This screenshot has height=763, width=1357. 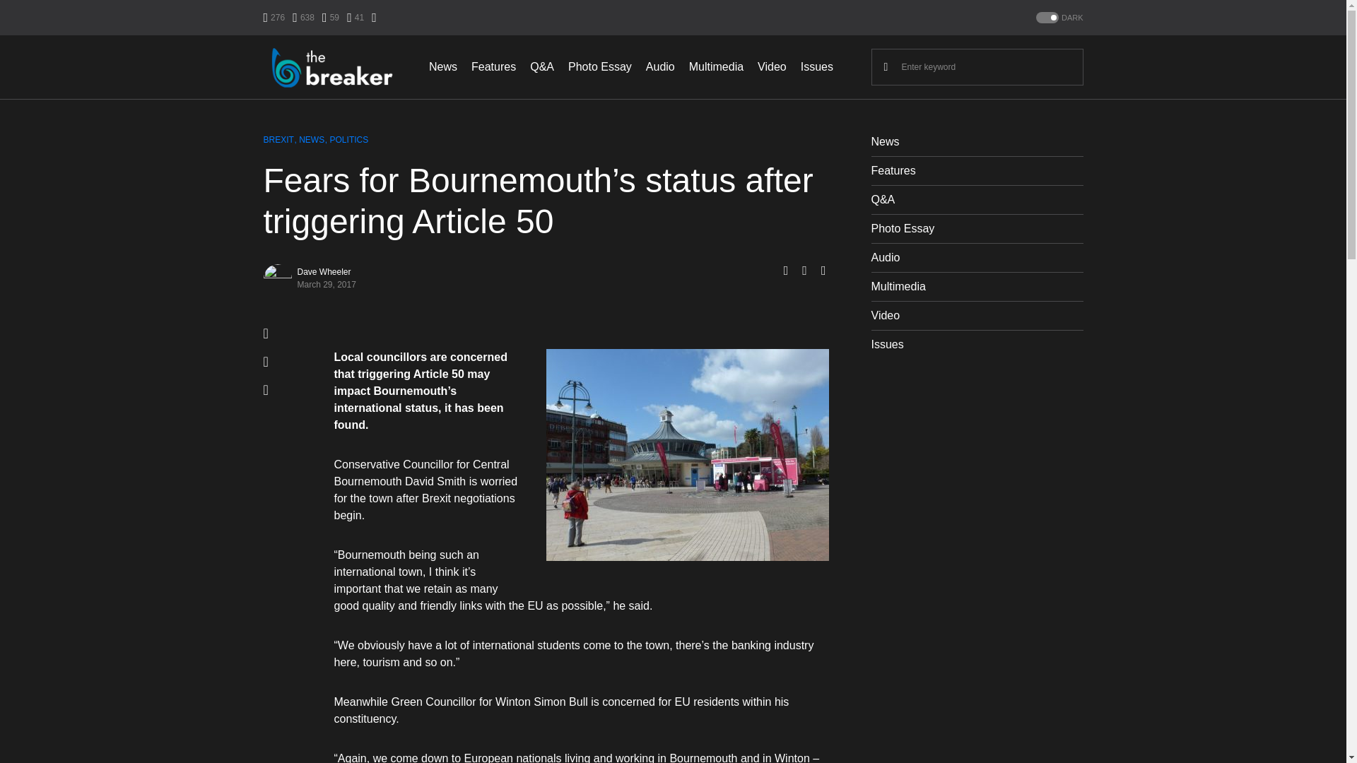 What do you see at coordinates (304, 17) in the screenshot?
I see `638` at bounding box center [304, 17].